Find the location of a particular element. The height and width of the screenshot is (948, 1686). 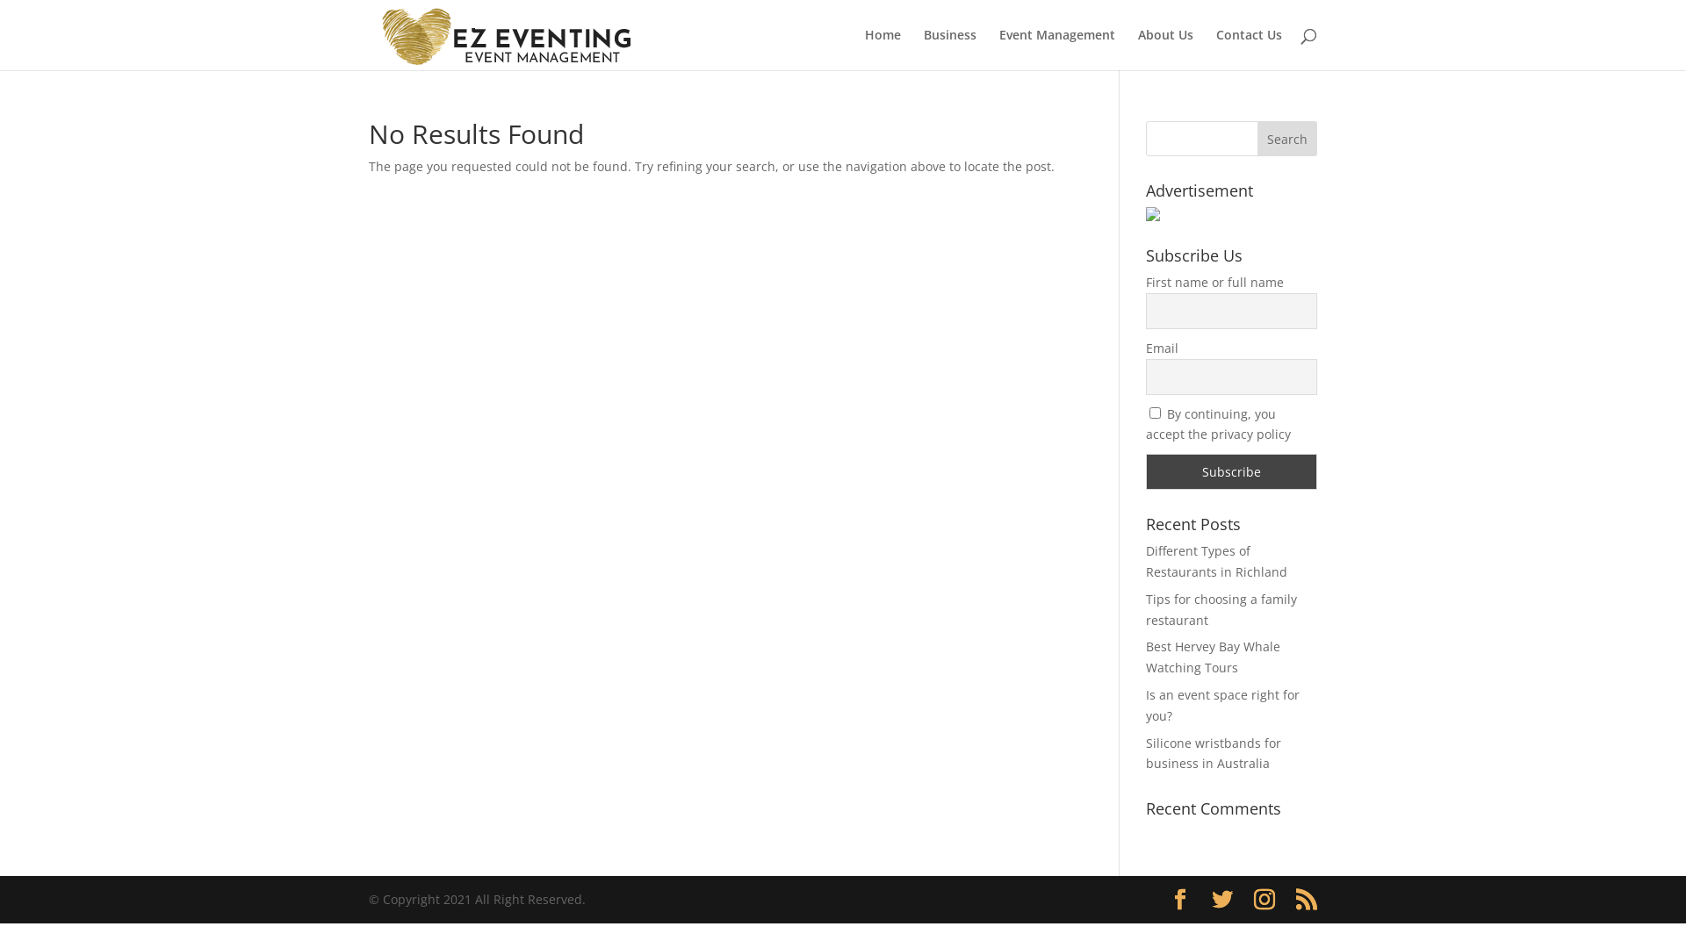

Search is located at coordinates (1287, 139).